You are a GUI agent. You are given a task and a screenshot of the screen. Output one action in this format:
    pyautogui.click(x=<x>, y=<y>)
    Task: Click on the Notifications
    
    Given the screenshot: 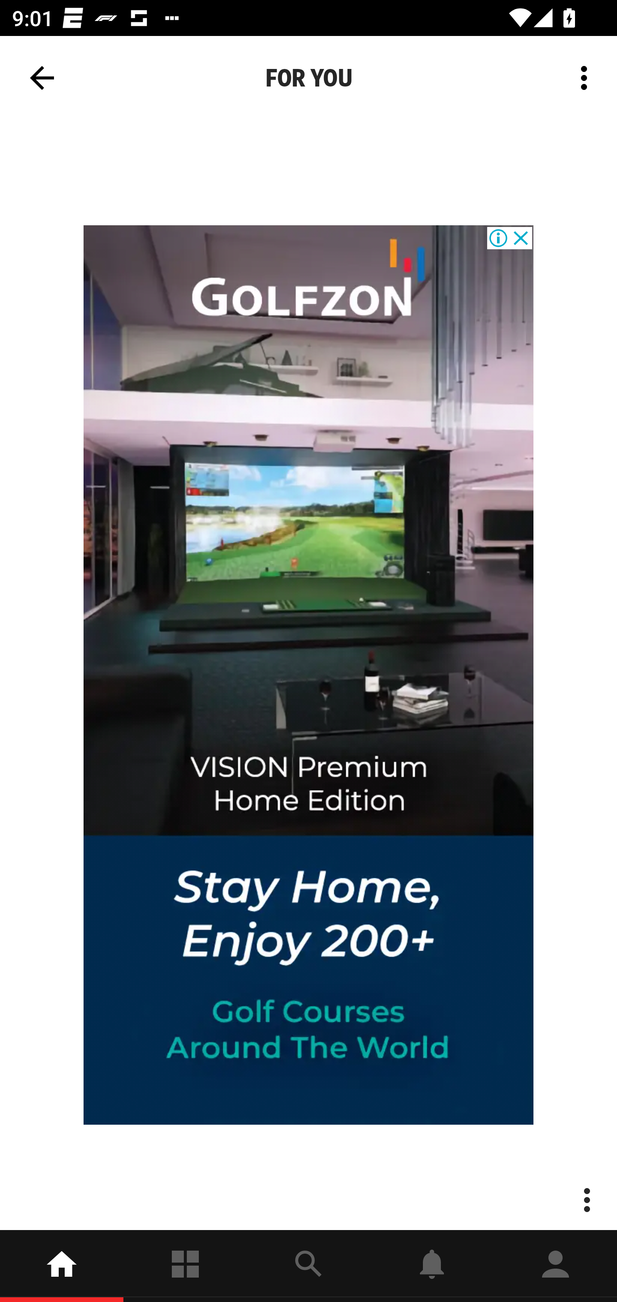 What is the action you would take?
    pyautogui.click(x=432, y=1266)
    